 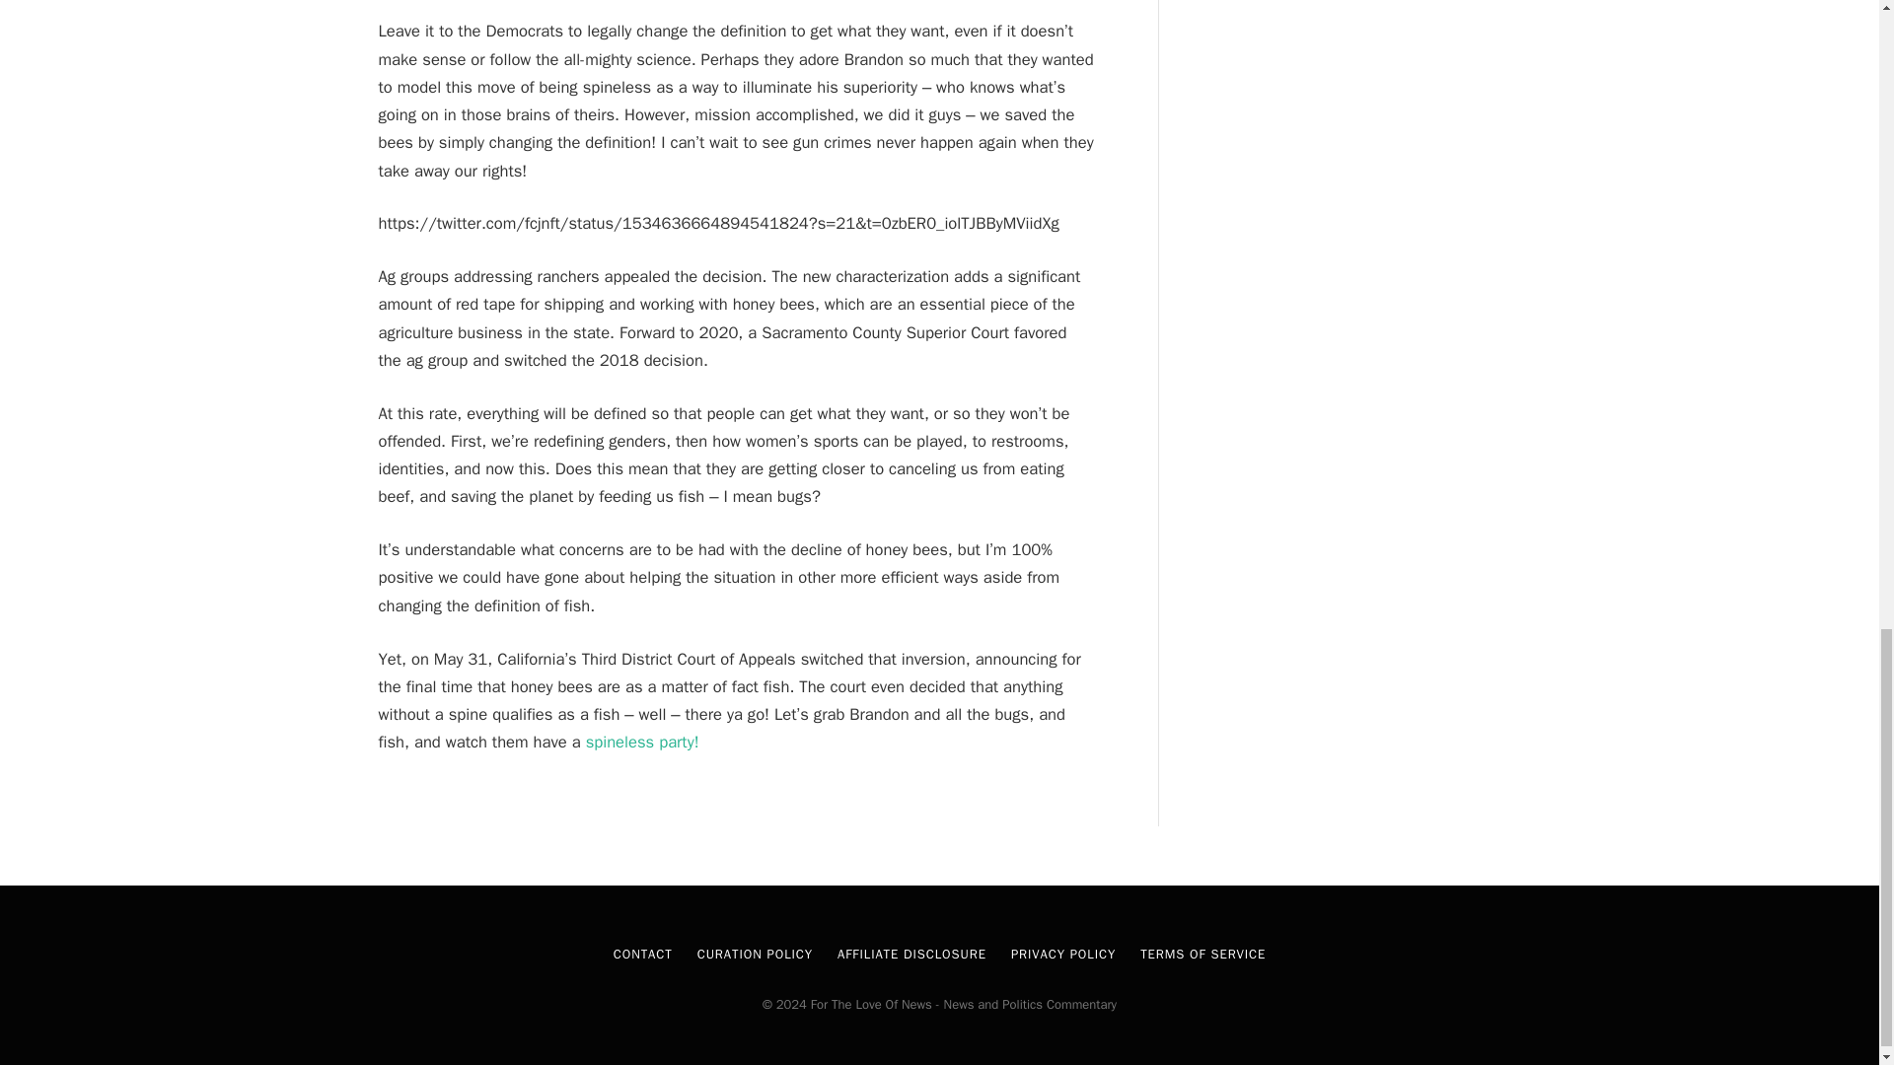 I want to click on TERMS OF SERVICE, so click(x=1202, y=955).